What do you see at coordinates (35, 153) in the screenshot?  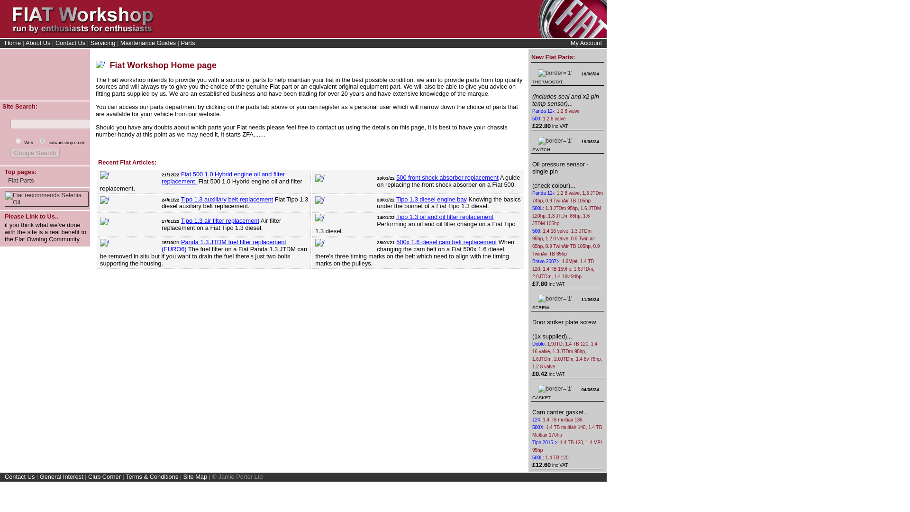 I see `Google Search` at bounding box center [35, 153].